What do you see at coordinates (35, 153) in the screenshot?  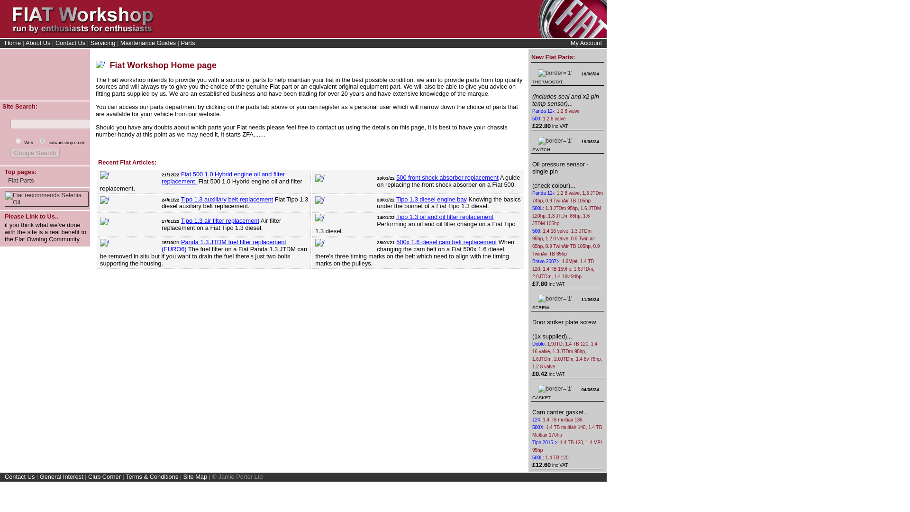 I see `Google Search` at bounding box center [35, 153].